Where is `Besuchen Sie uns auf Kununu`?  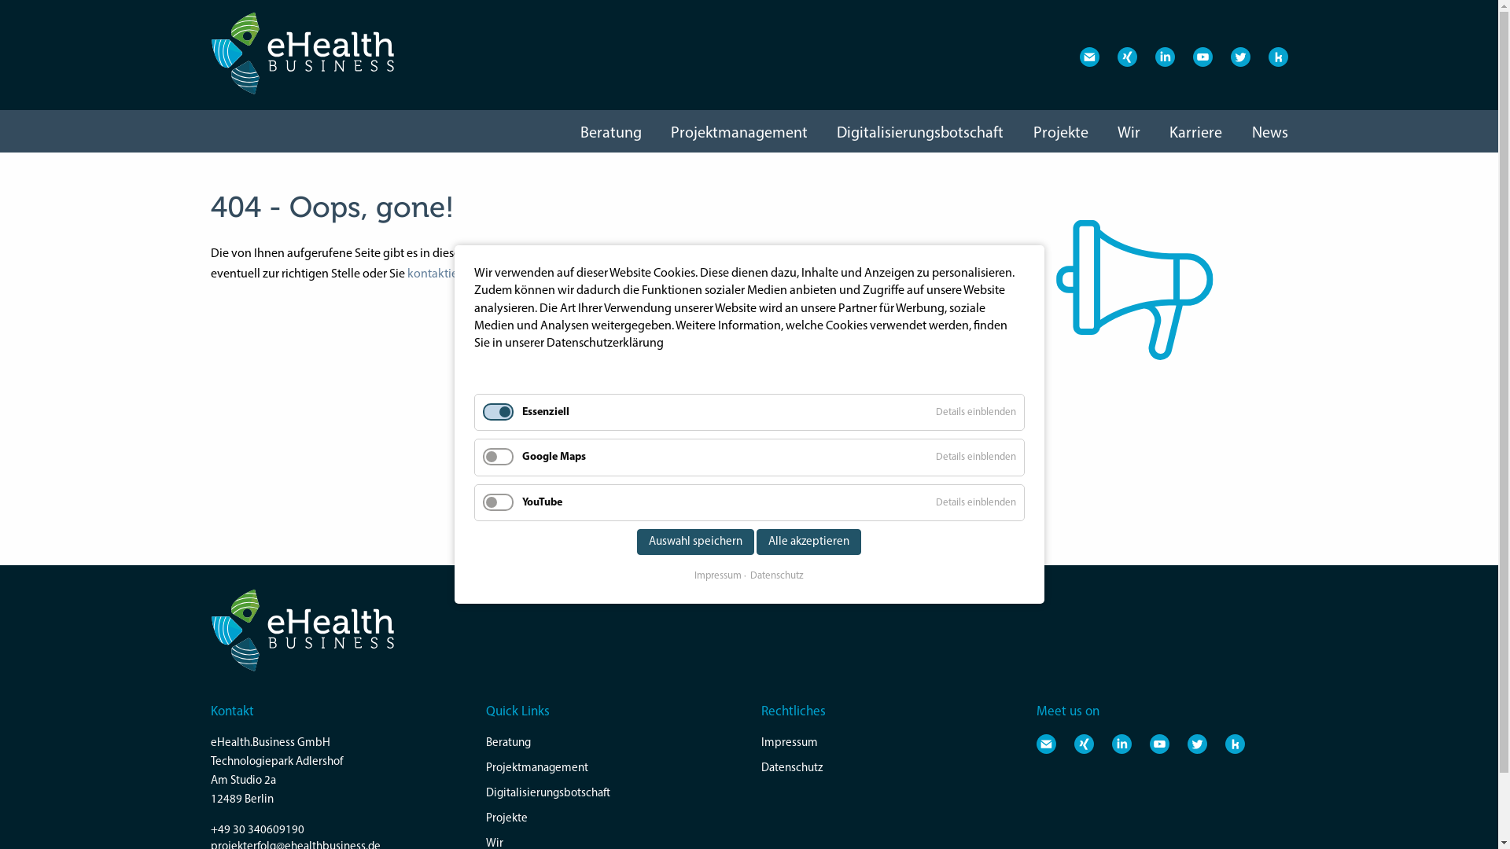 Besuchen Sie uns auf Kununu is located at coordinates (1235, 744).